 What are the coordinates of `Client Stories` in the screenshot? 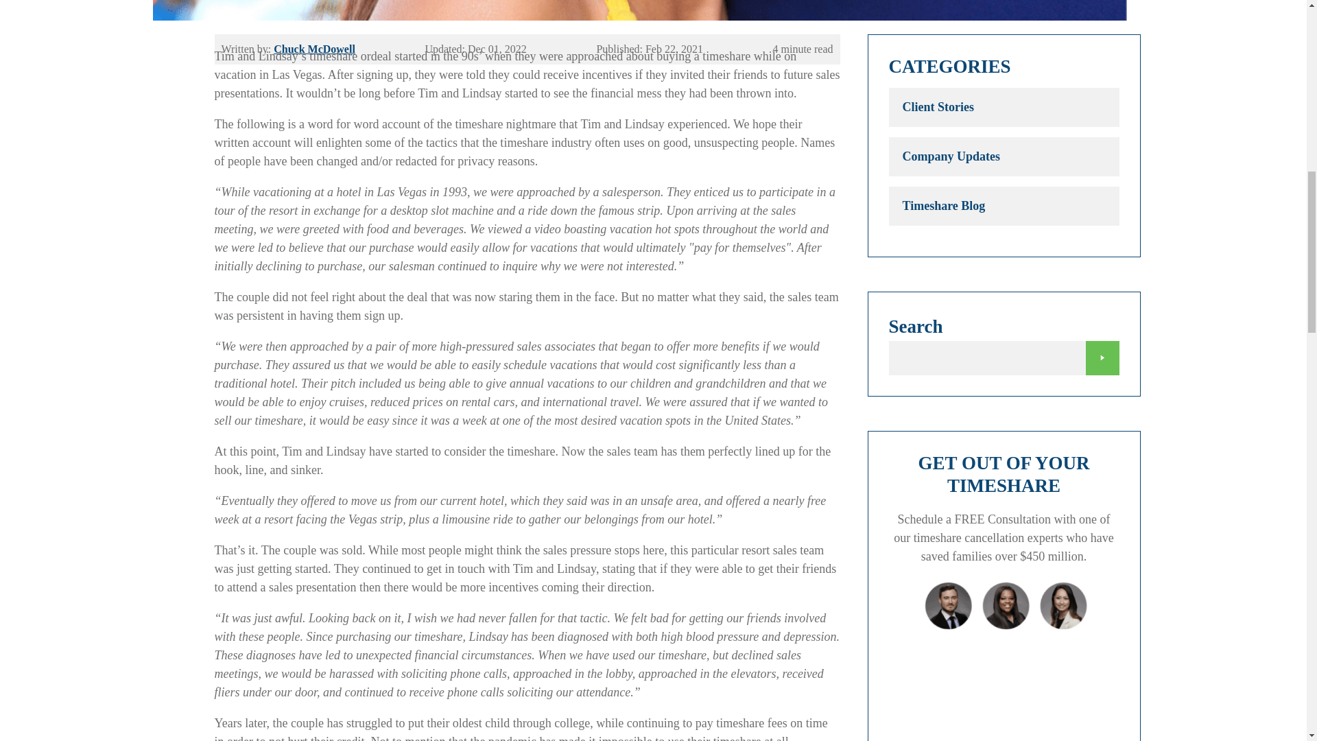 It's located at (1004, 107).